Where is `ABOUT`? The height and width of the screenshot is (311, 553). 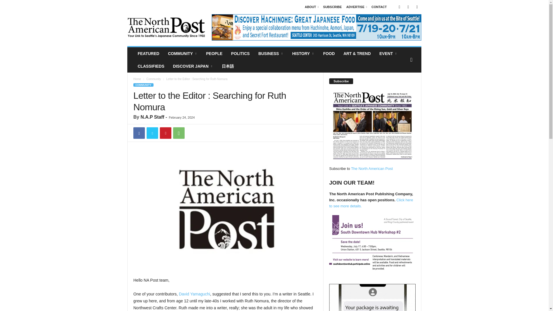
ABOUT is located at coordinates (311, 7).